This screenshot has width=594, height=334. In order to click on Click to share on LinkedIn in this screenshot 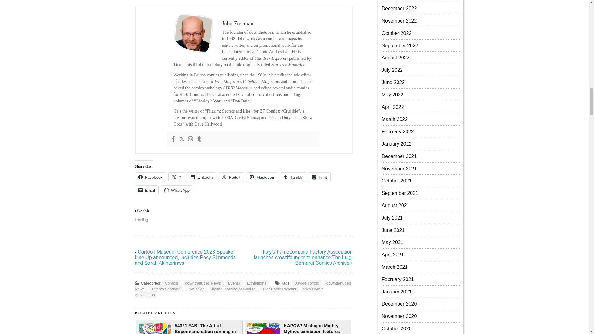, I will do `click(201, 177)`.